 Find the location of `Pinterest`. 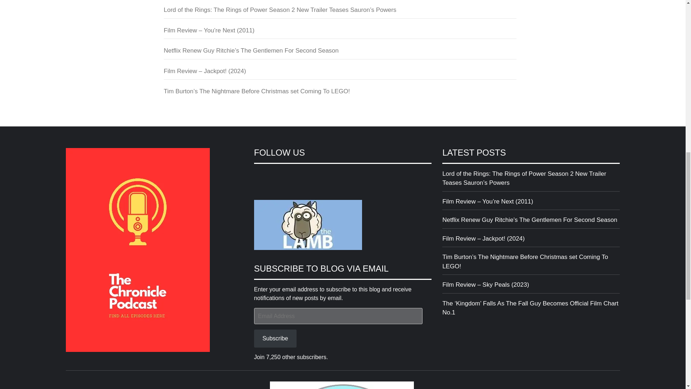

Pinterest is located at coordinates (312, 175).